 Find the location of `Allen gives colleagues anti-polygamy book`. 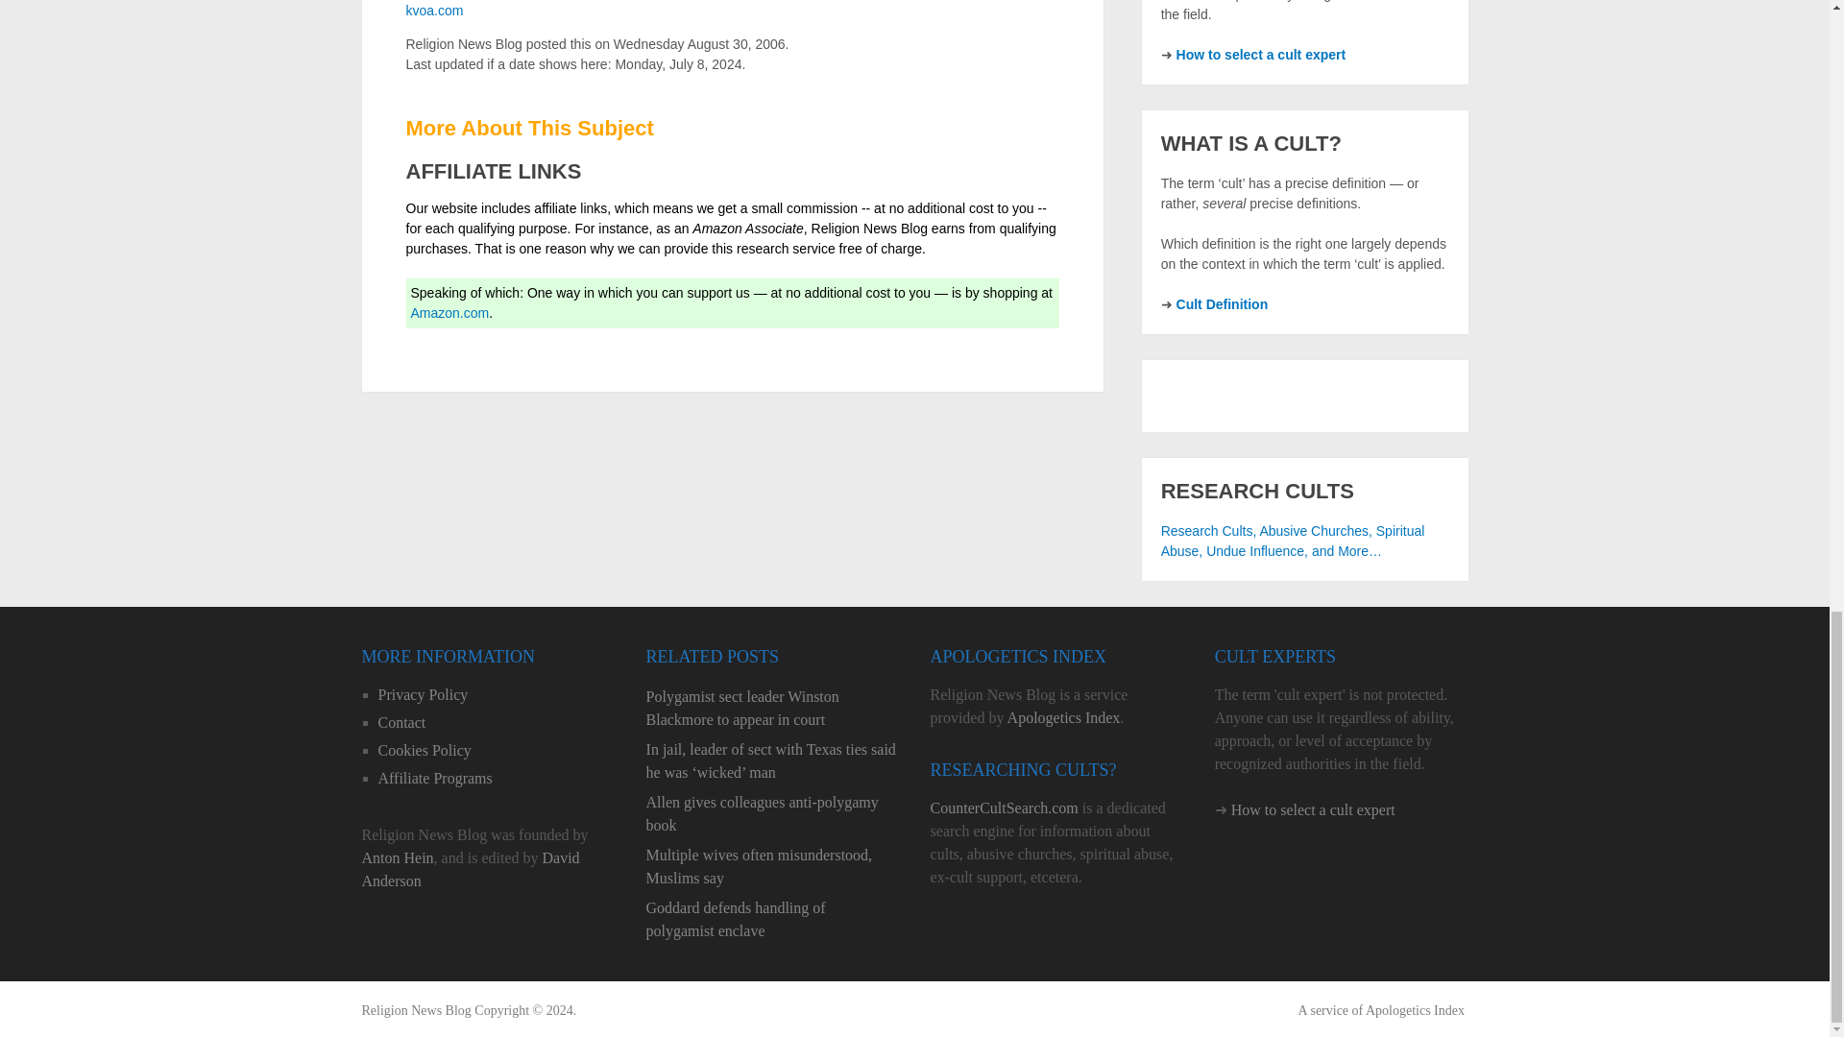

Allen gives colleagues anti-polygamy book is located at coordinates (772, 814).